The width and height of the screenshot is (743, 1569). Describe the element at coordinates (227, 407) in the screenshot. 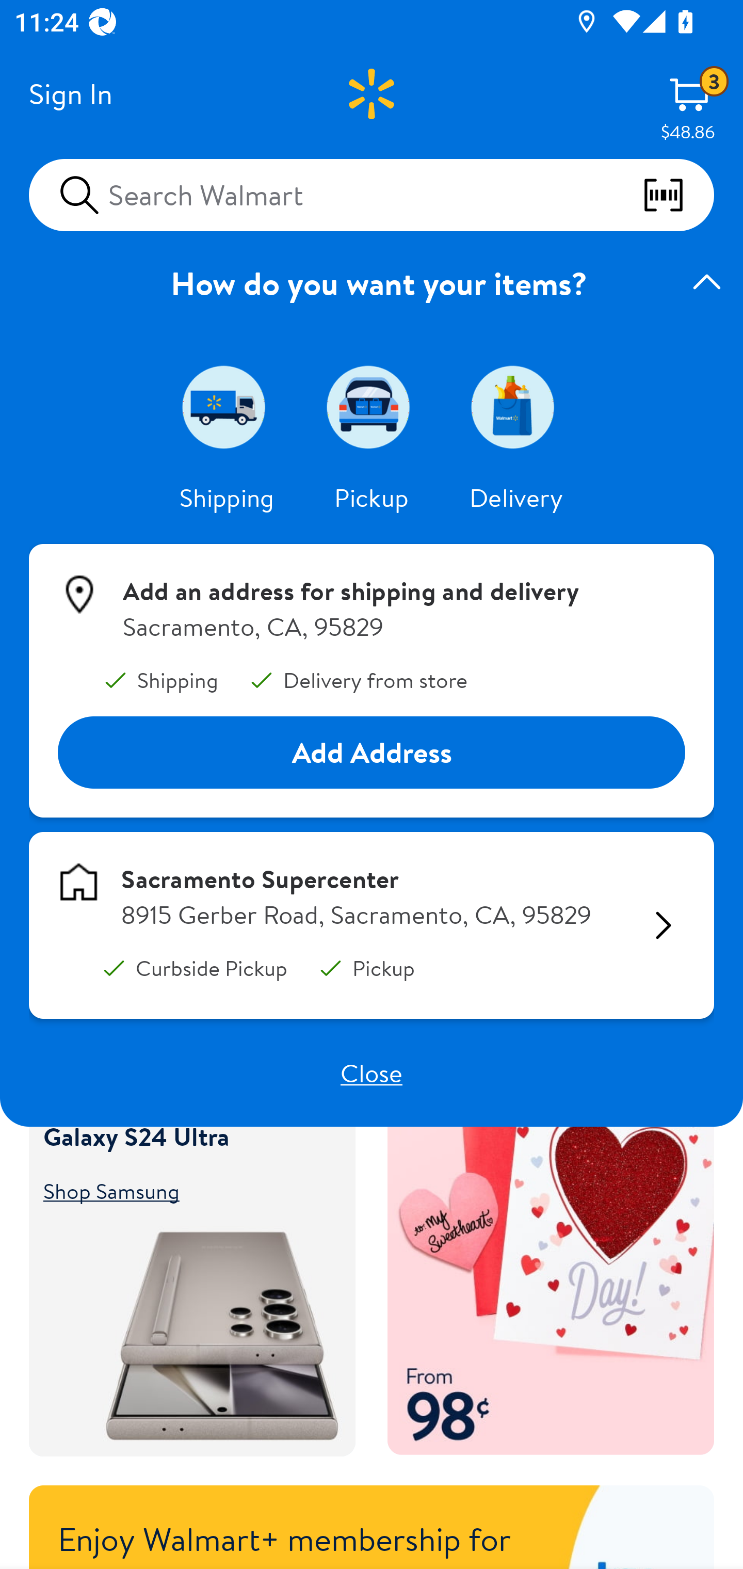

I see `Shipping 1 of 3` at that location.